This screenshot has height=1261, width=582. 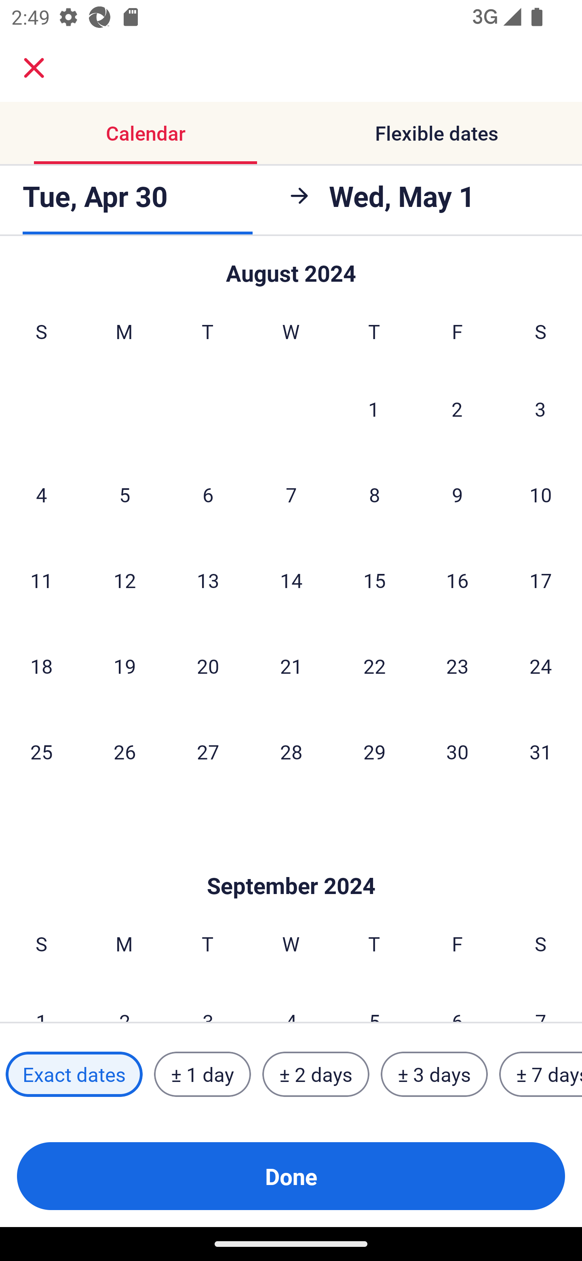 I want to click on 24 Saturday, August 24, 2024, so click(x=541, y=666).